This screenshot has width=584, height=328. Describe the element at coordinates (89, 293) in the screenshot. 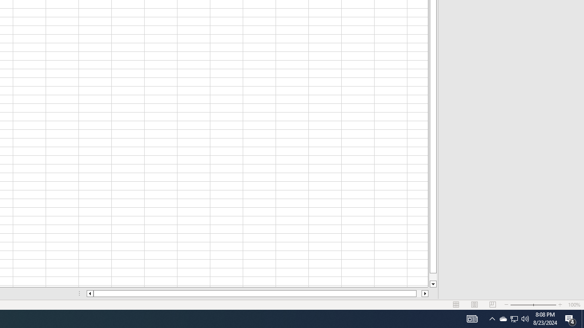

I see `Column left` at that location.